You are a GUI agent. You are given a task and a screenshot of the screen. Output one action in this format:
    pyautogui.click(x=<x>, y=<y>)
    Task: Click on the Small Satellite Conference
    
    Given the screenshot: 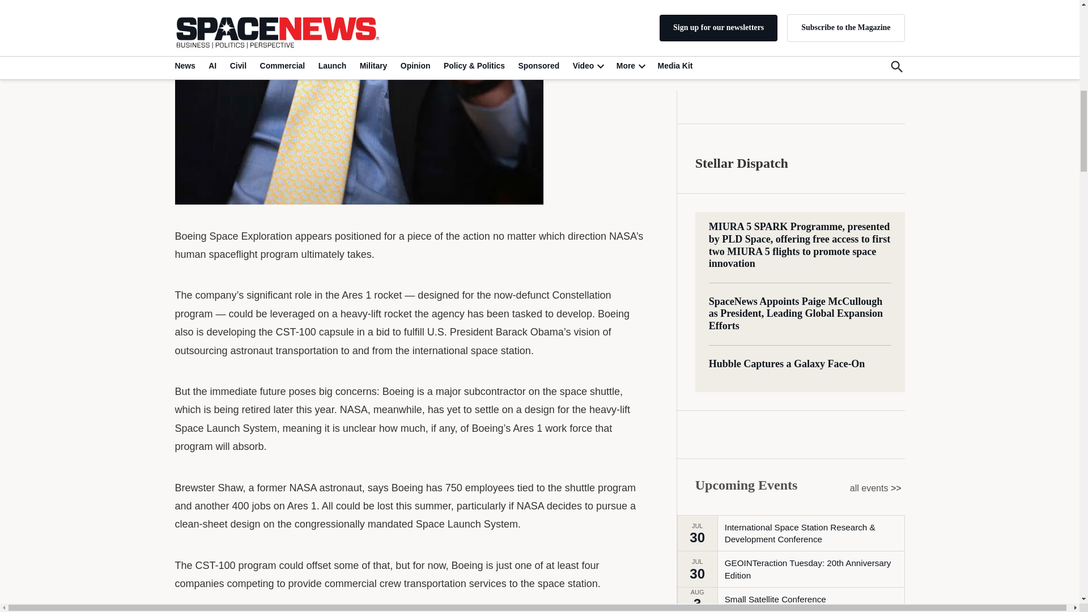 What is the action you would take?
    pyautogui.click(x=775, y=169)
    